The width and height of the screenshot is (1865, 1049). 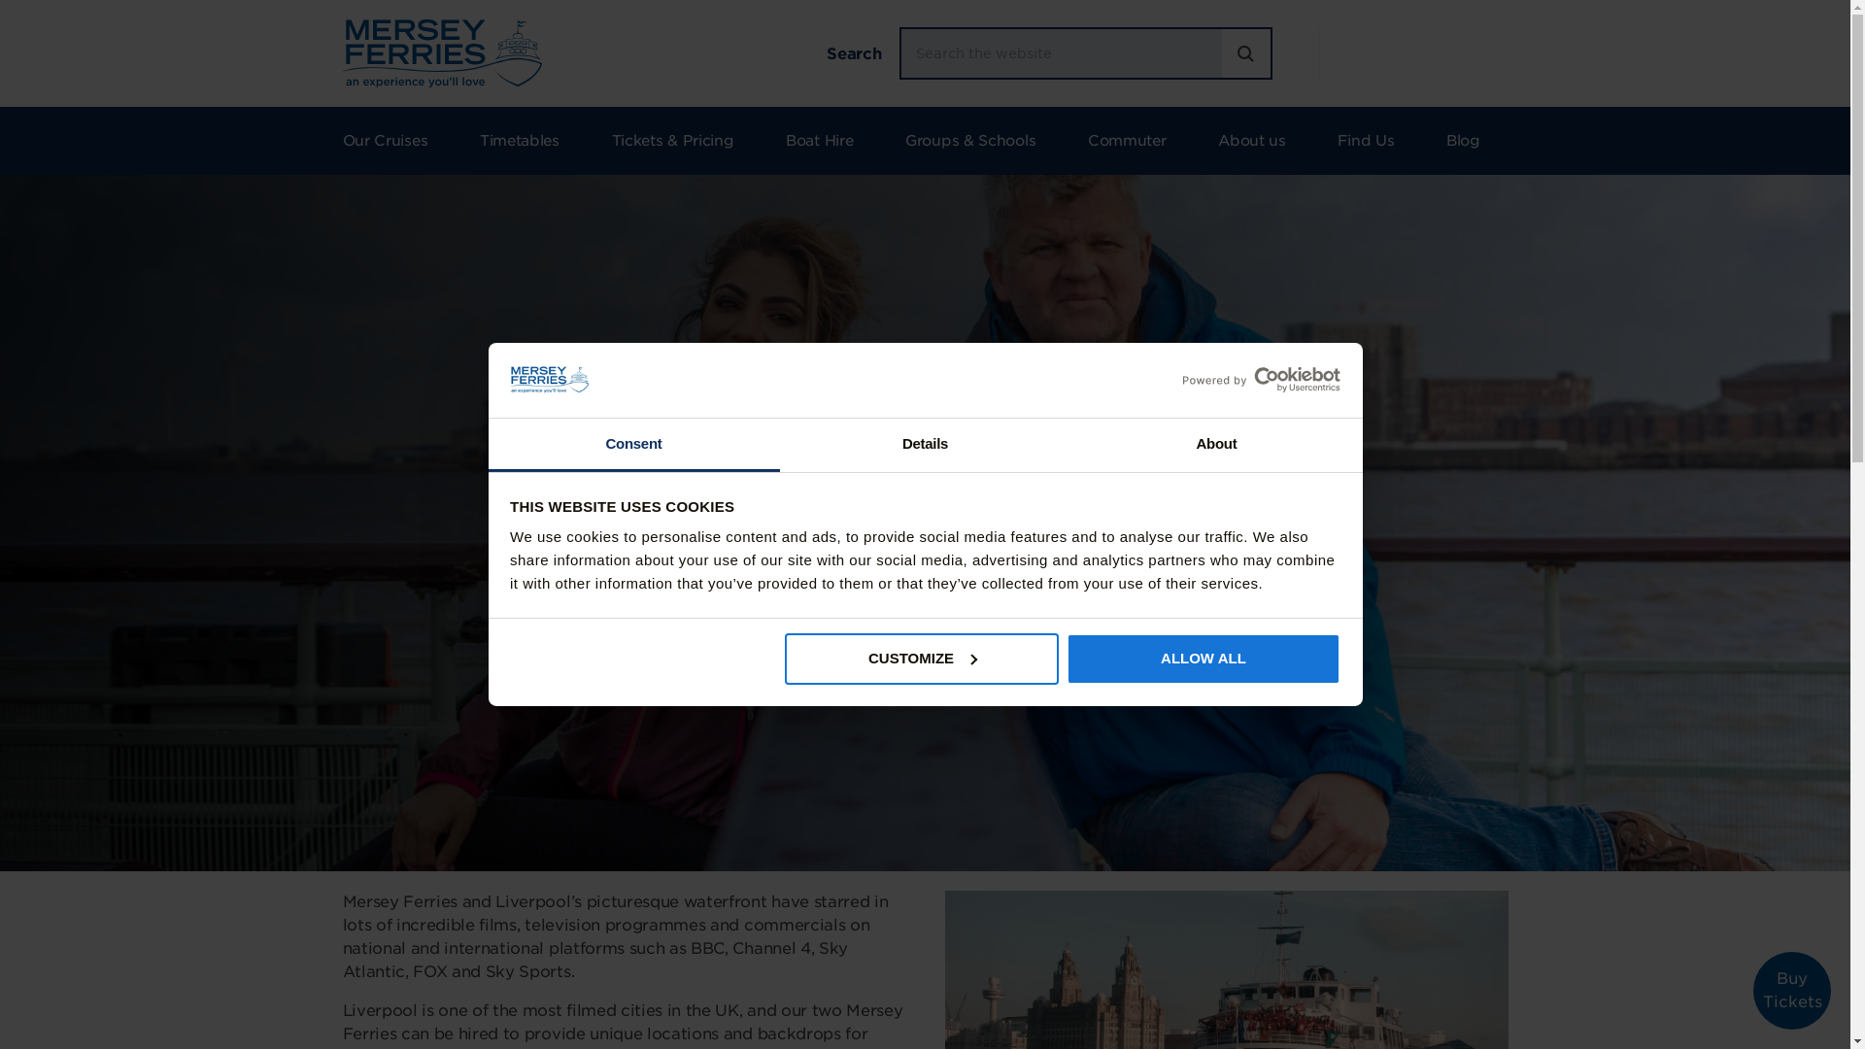 What do you see at coordinates (1204, 659) in the screenshot?
I see `ALLOW ALL` at bounding box center [1204, 659].